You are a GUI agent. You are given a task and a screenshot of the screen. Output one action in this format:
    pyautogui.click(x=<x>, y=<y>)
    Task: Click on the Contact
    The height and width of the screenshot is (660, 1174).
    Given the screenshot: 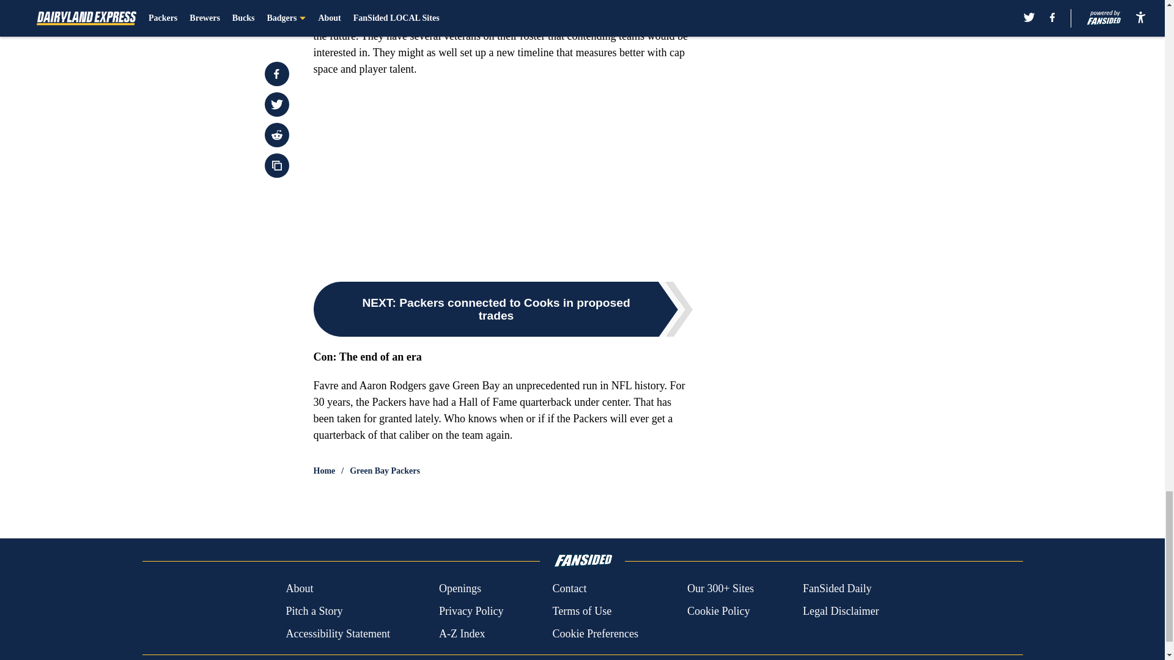 What is the action you would take?
    pyautogui.click(x=569, y=589)
    